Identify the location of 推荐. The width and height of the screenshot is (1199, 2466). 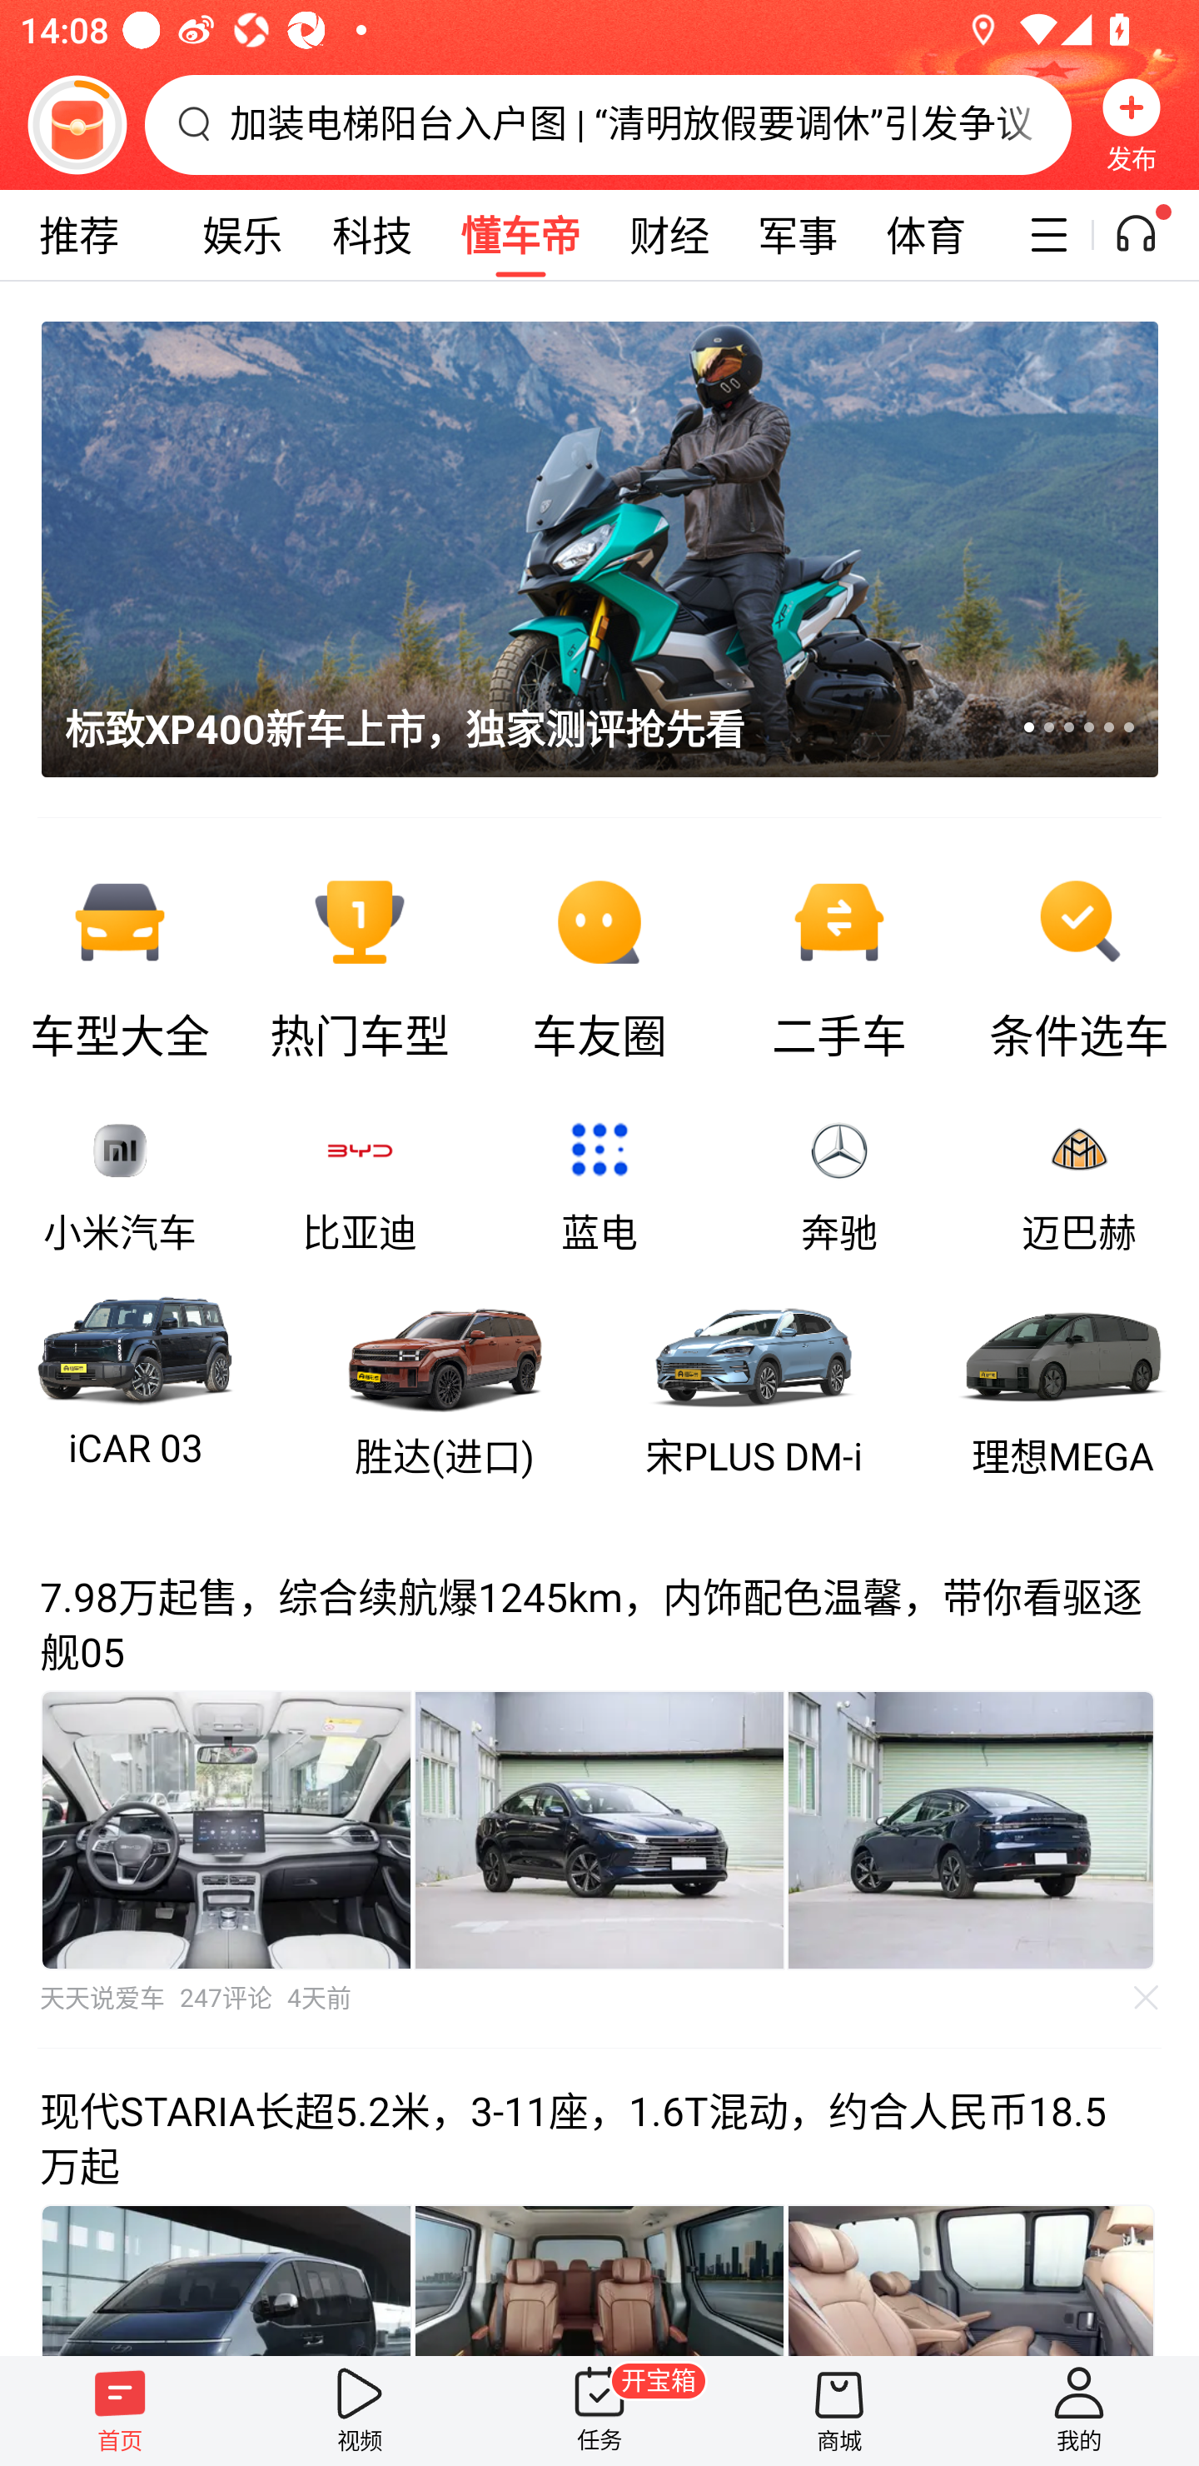
(78, 235).